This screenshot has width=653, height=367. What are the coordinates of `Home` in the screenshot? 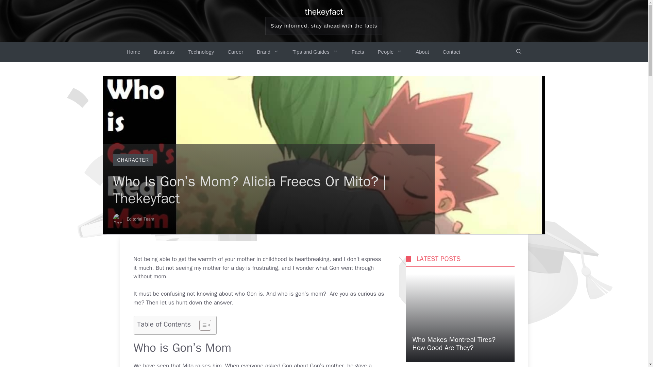 It's located at (133, 52).